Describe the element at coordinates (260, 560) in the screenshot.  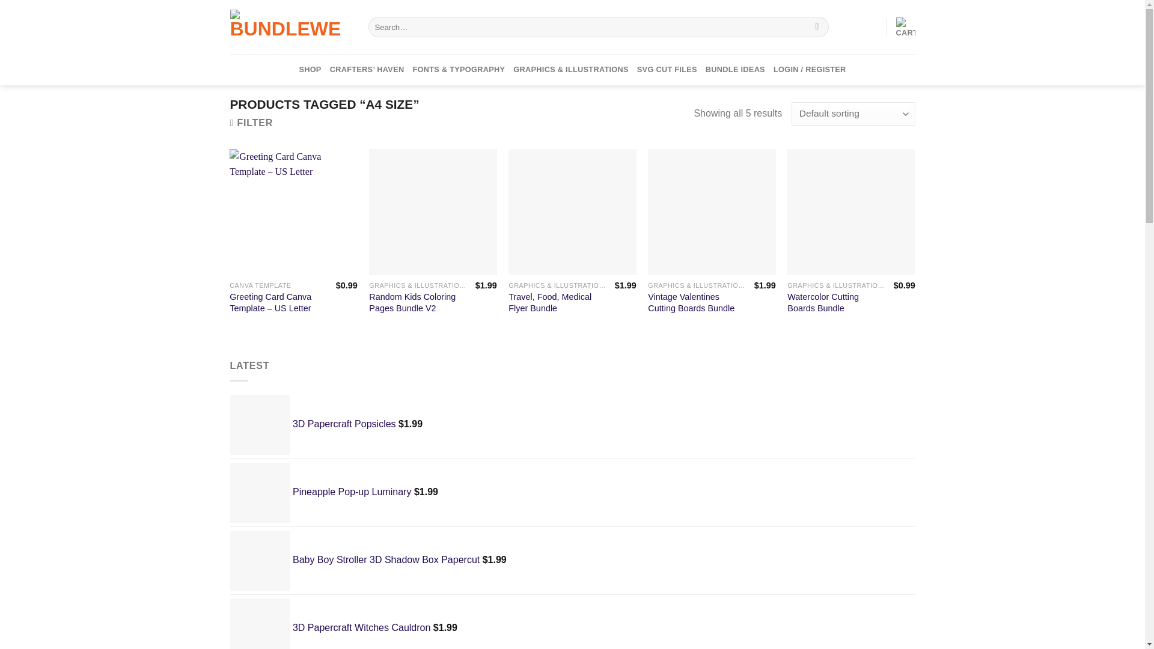
I see `Baby Boy Stroller 3D Shadow Box Papercut` at that location.